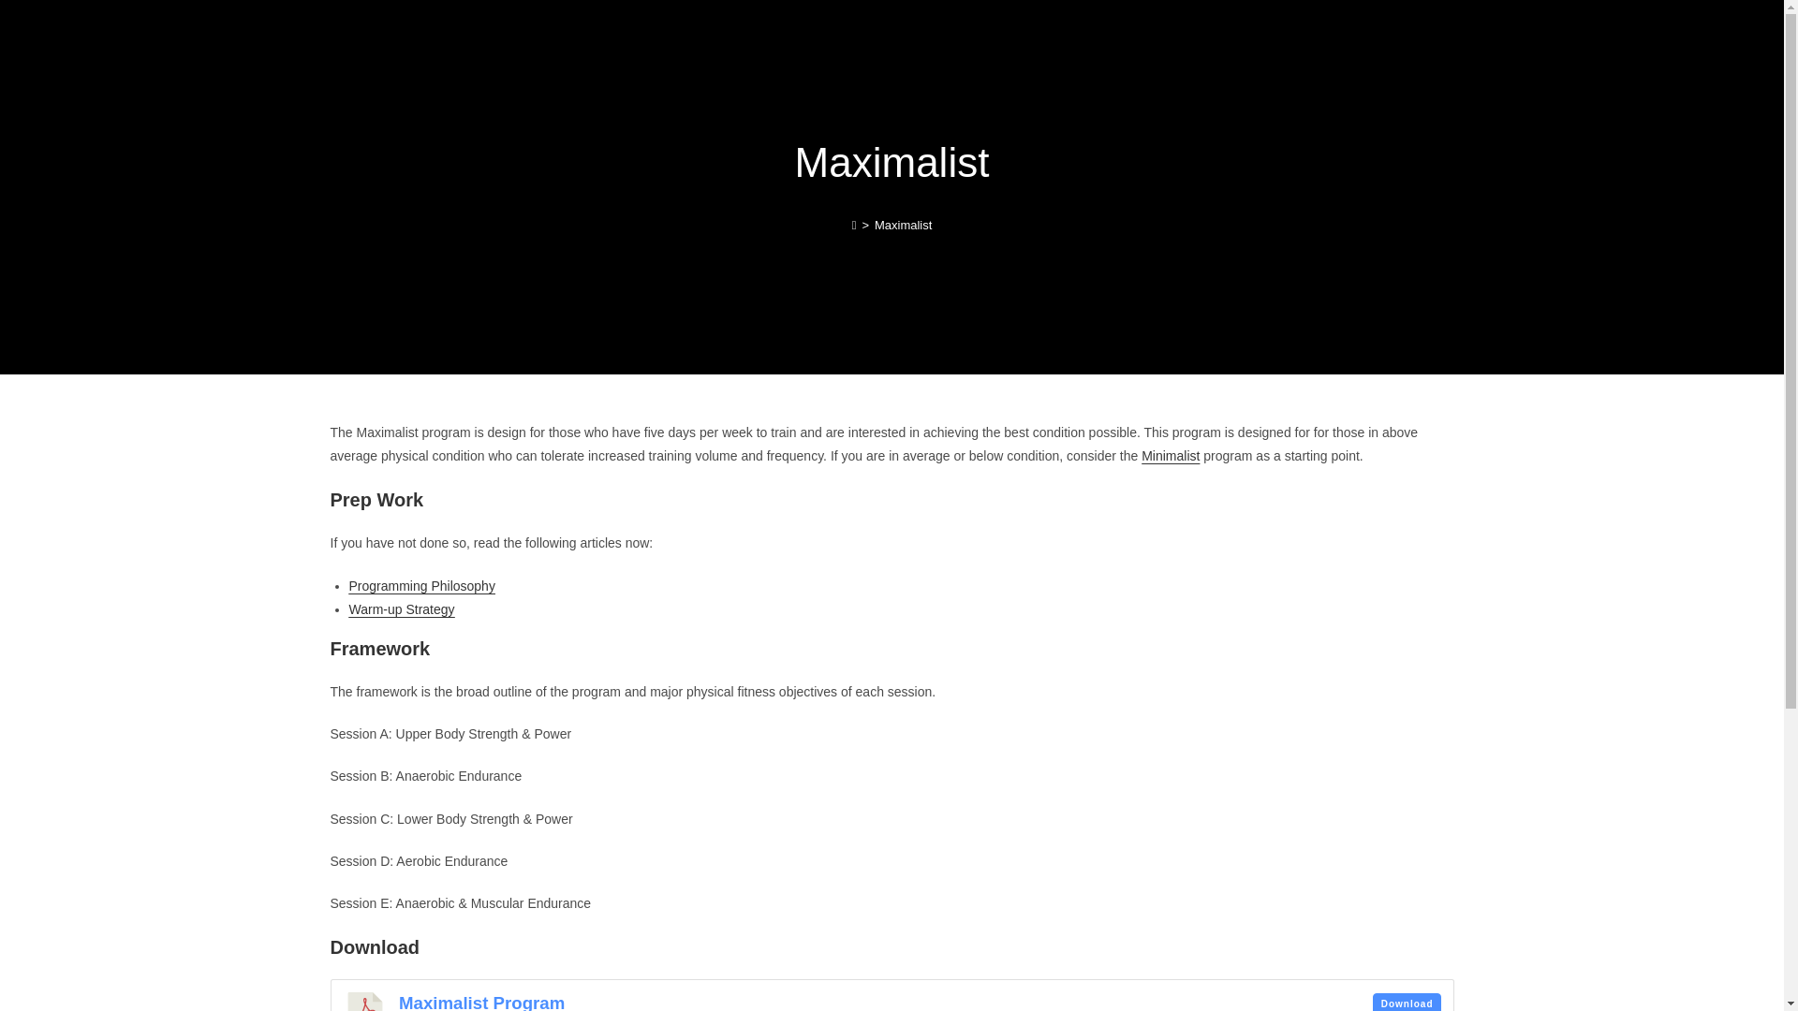 The height and width of the screenshot is (1011, 1798). I want to click on Maximalist Program, so click(481, 1002).